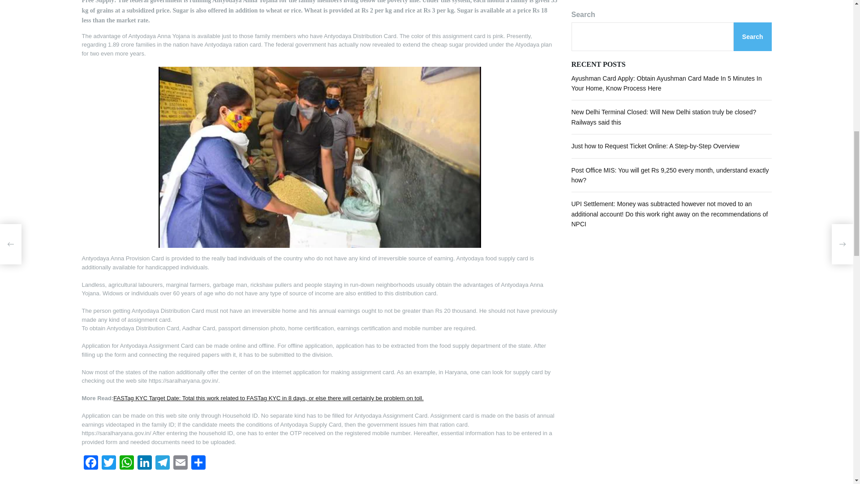 The width and height of the screenshot is (860, 484). I want to click on Telegram, so click(162, 463).